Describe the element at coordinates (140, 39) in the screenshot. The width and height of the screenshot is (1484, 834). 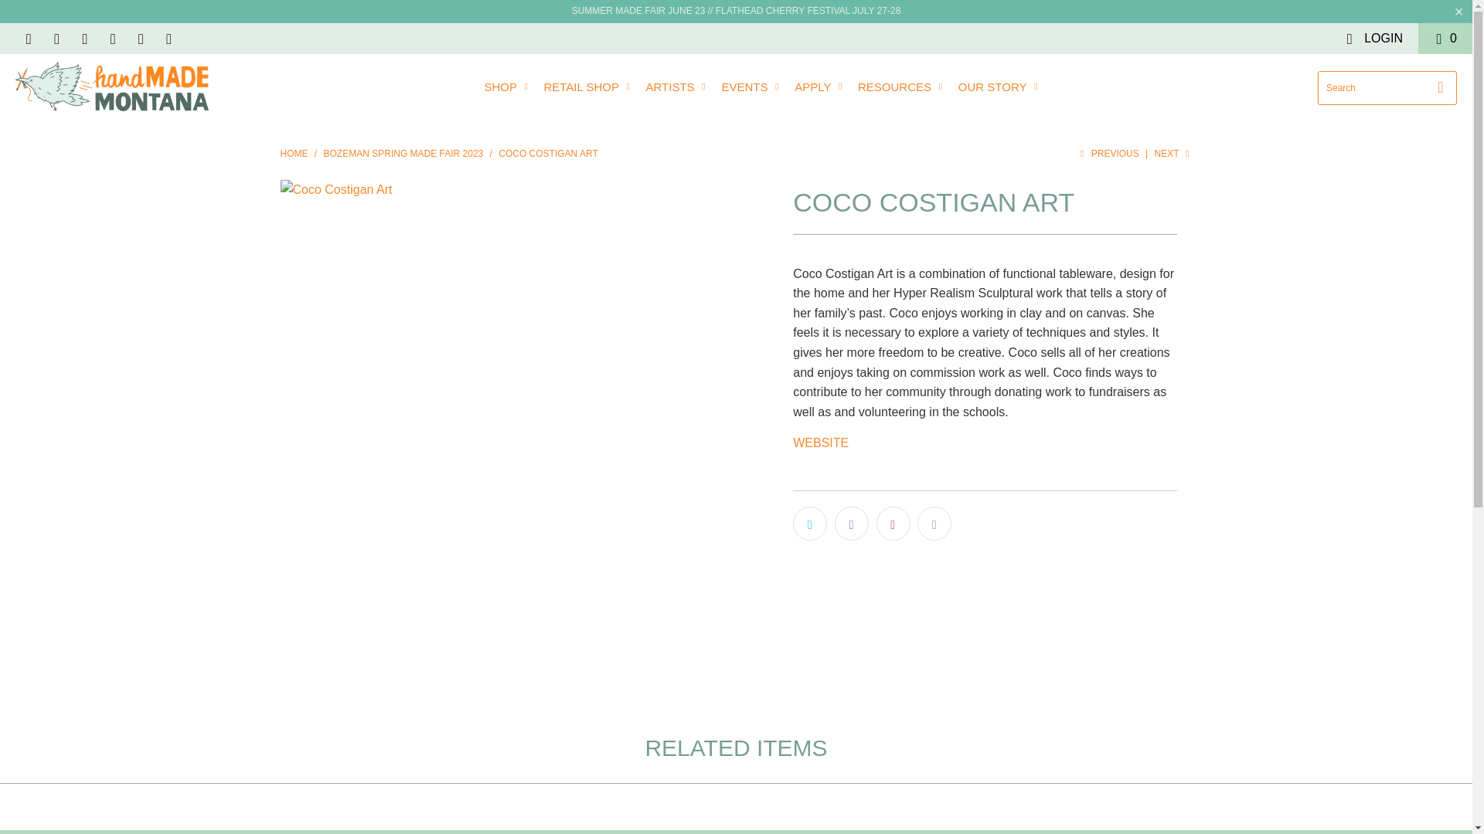
I see `handMADE Montana on Instagram` at that location.